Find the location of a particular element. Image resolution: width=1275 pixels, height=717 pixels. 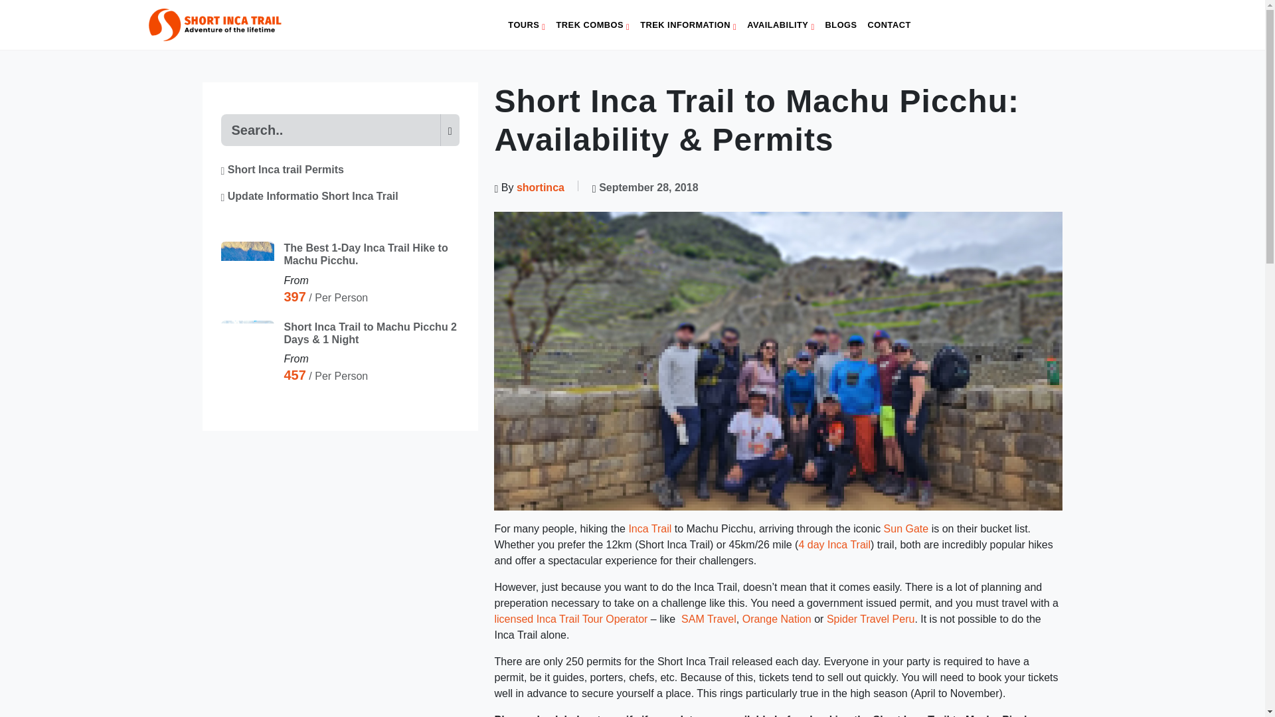

TREK COMBOS is located at coordinates (592, 25).